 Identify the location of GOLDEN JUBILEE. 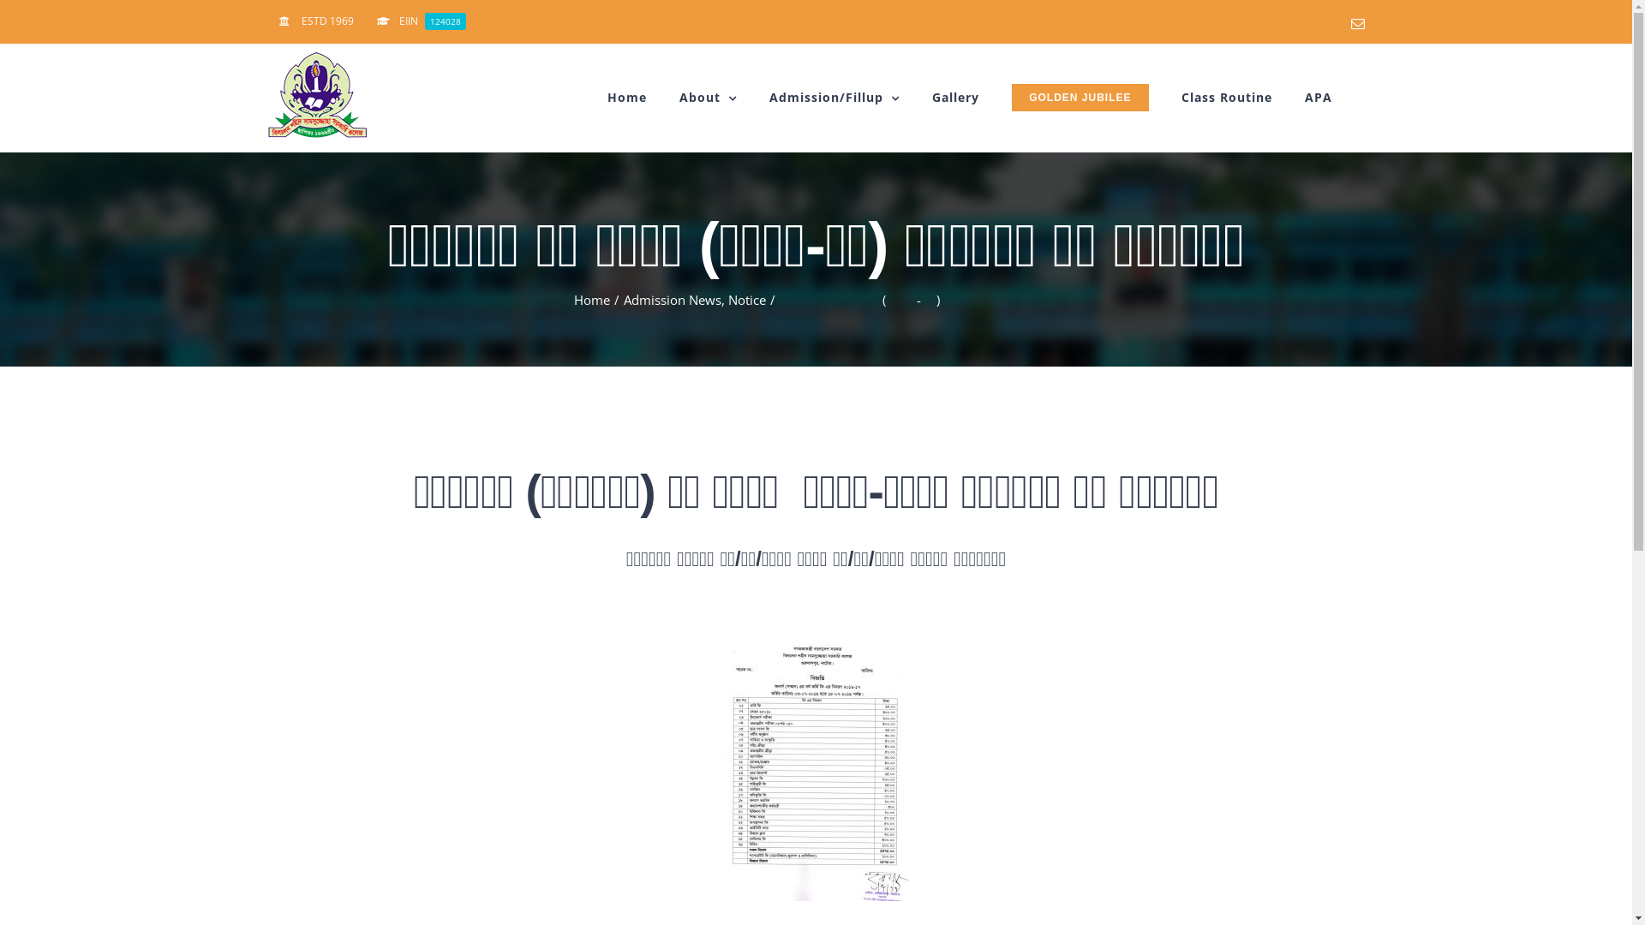
(1080, 98).